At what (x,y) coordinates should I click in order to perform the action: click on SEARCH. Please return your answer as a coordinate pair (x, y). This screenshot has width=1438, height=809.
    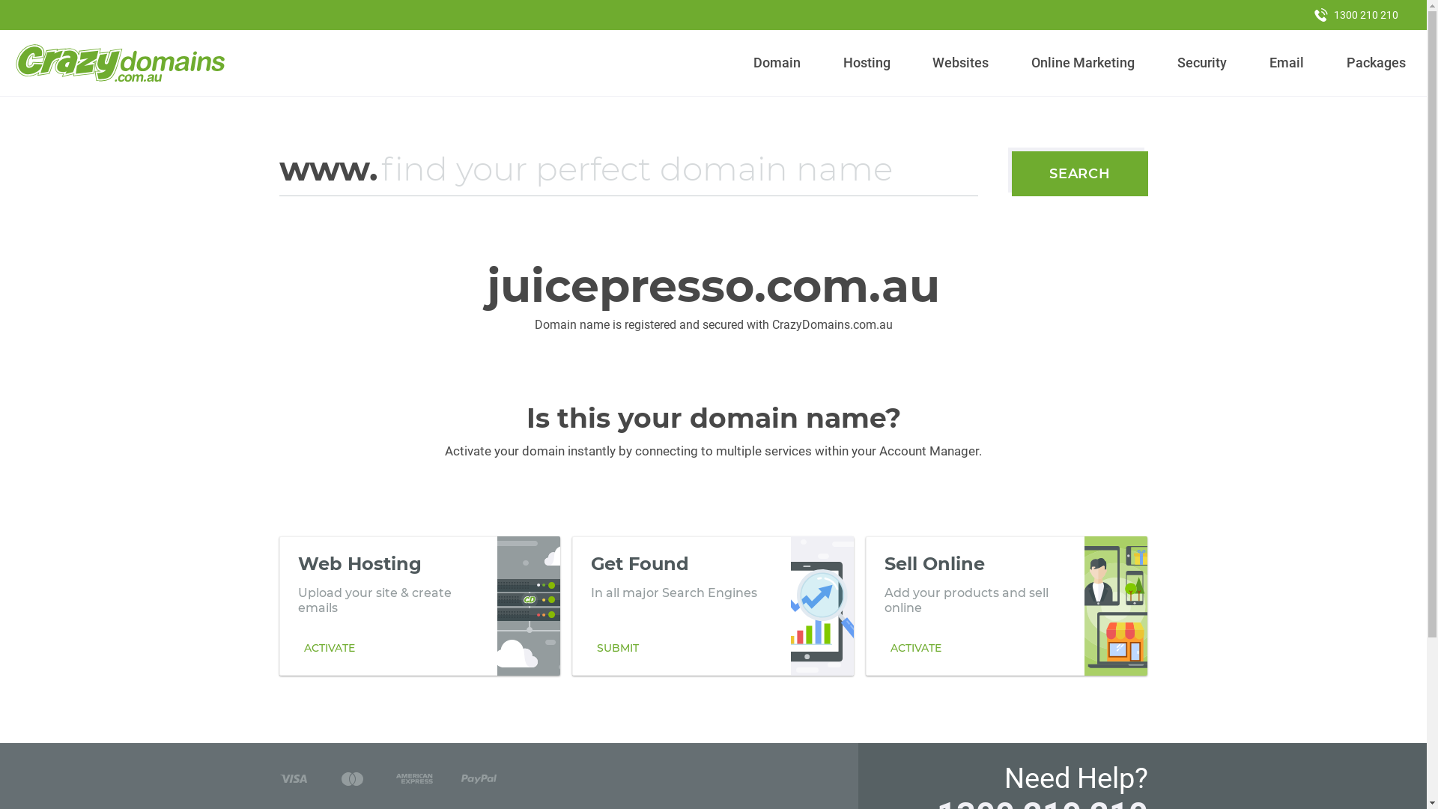
    Looking at the image, I should click on (1080, 174).